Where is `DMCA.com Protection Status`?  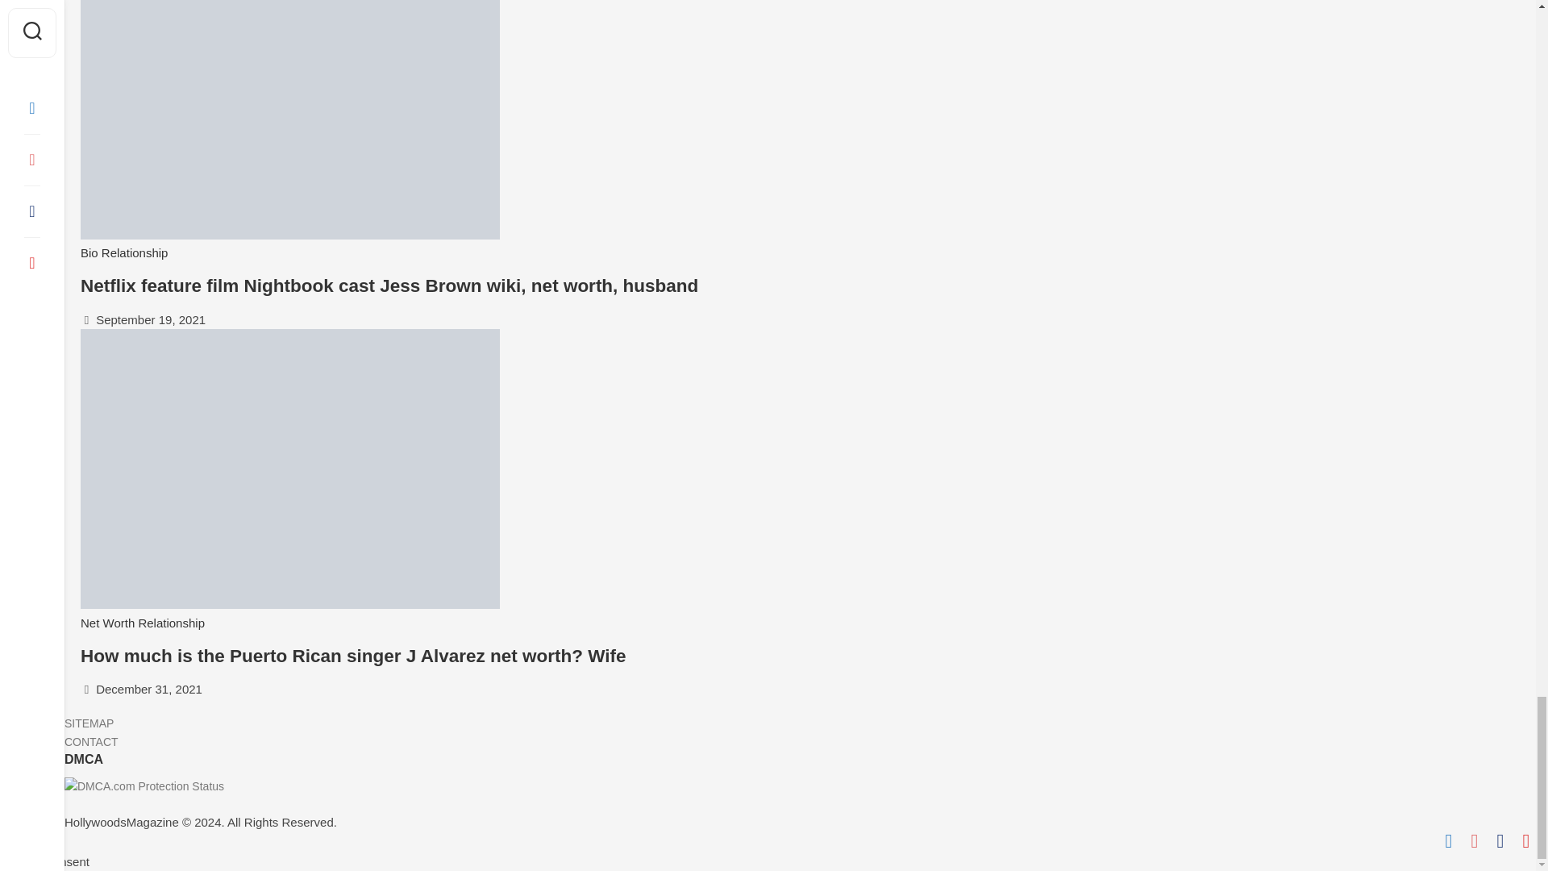 DMCA.com Protection Status is located at coordinates (144, 786).